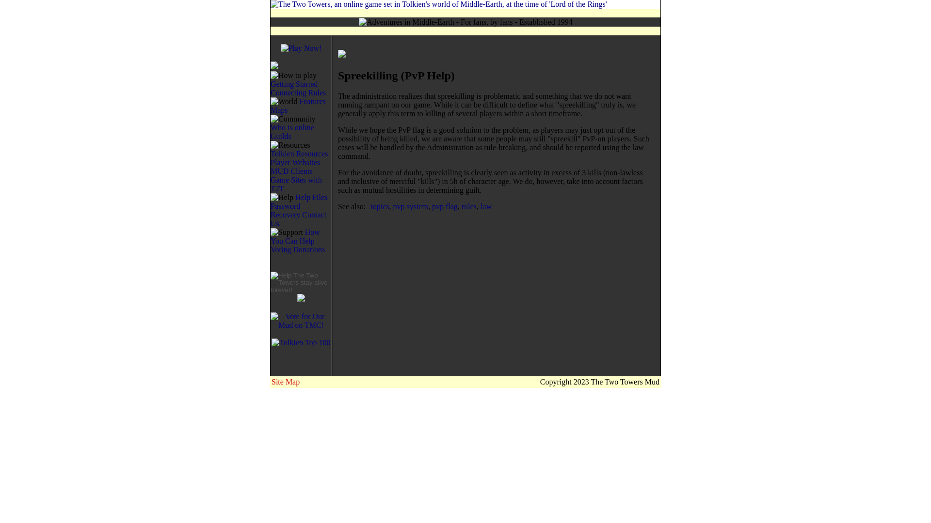  Describe the element at coordinates (288, 92) in the screenshot. I see `Connecting` at that location.